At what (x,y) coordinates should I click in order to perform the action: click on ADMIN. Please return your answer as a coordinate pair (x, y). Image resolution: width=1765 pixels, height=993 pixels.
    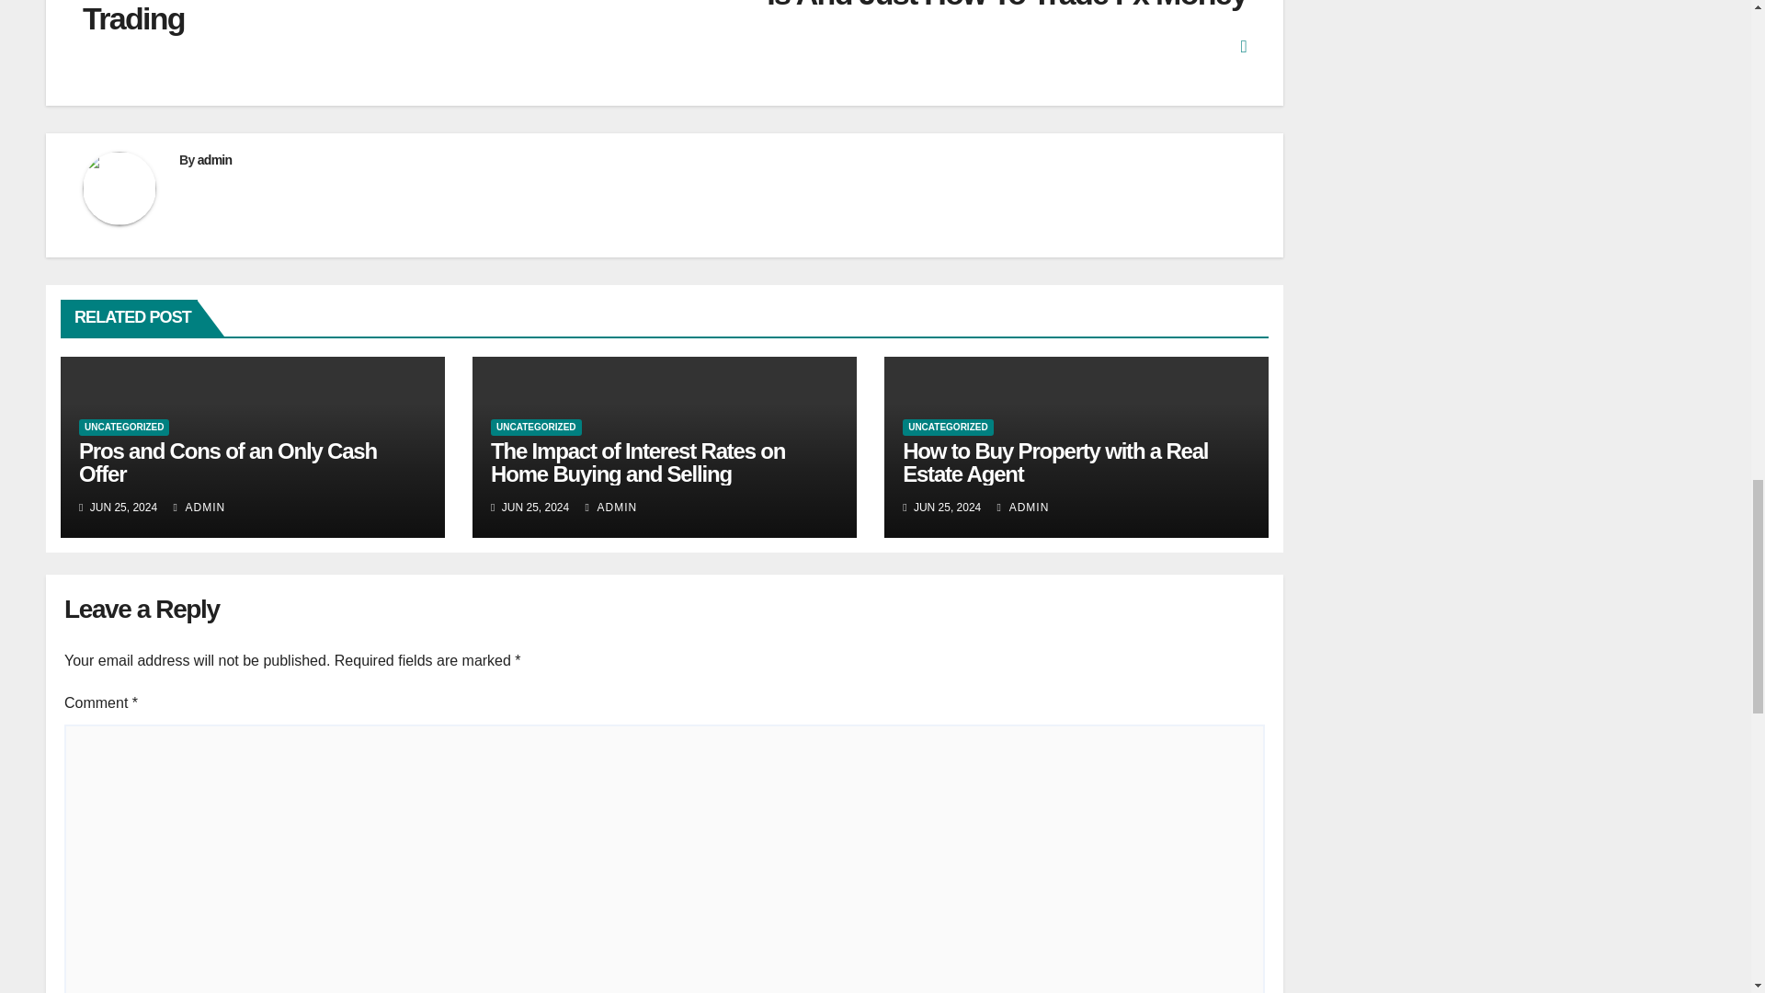
    Looking at the image, I should click on (199, 508).